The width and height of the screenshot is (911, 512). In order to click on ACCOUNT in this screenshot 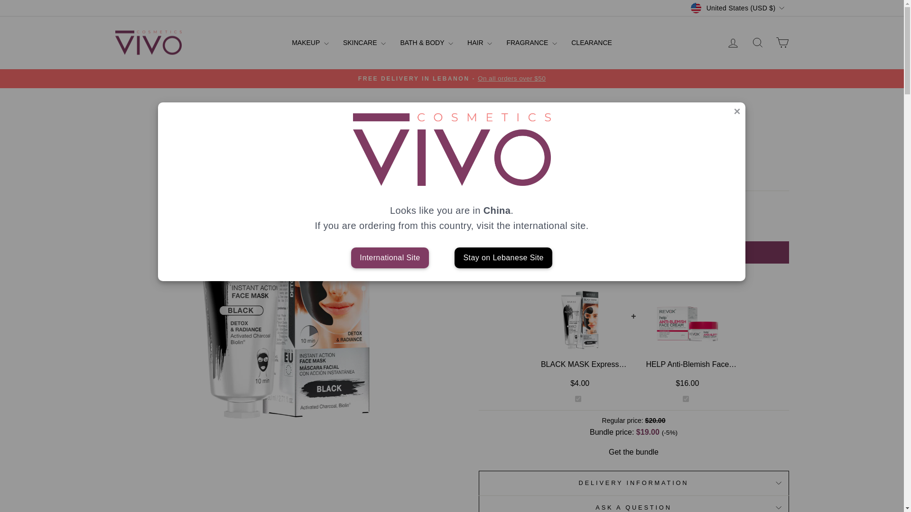, I will do `click(733, 43)`.